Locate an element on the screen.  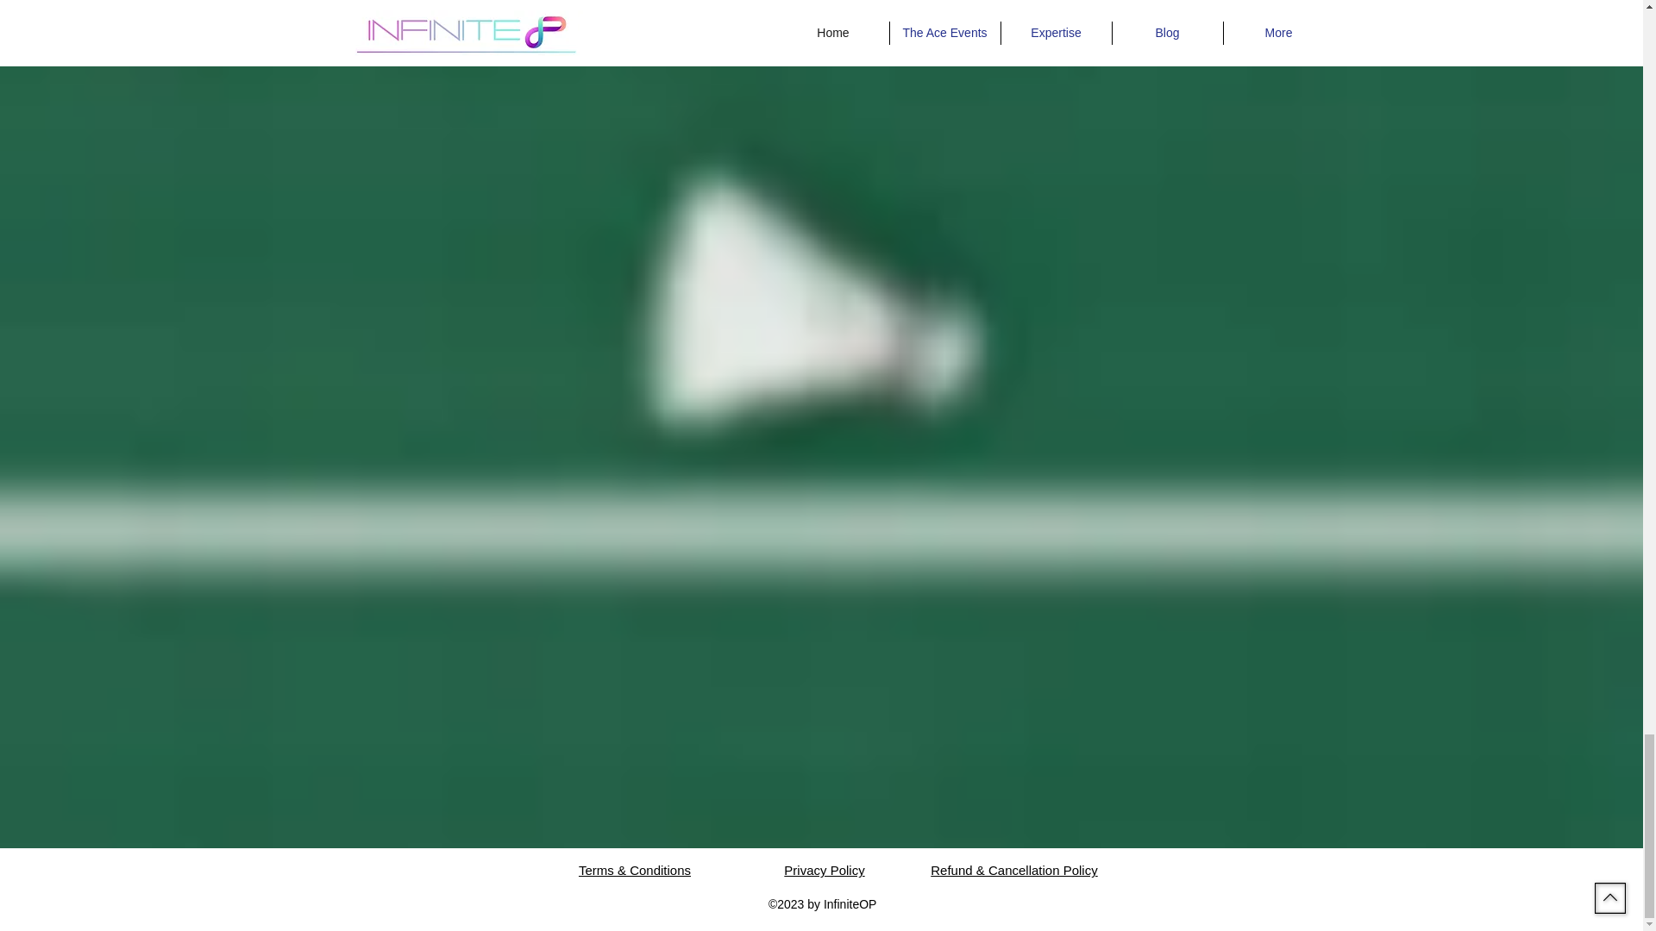
Privacy Policy is located at coordinates (824, 871).